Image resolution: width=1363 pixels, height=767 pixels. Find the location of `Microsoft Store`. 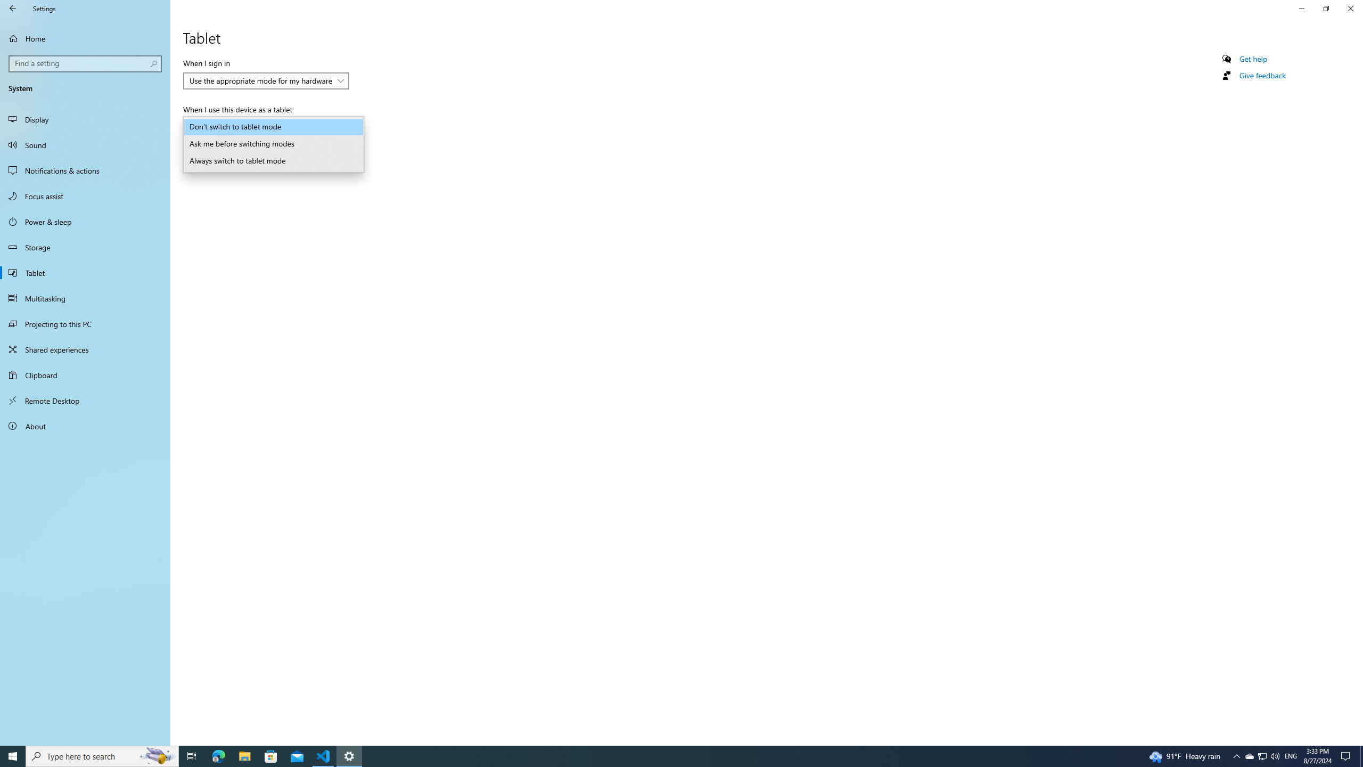

Microsoft Store is located at coordinates (271, 756).